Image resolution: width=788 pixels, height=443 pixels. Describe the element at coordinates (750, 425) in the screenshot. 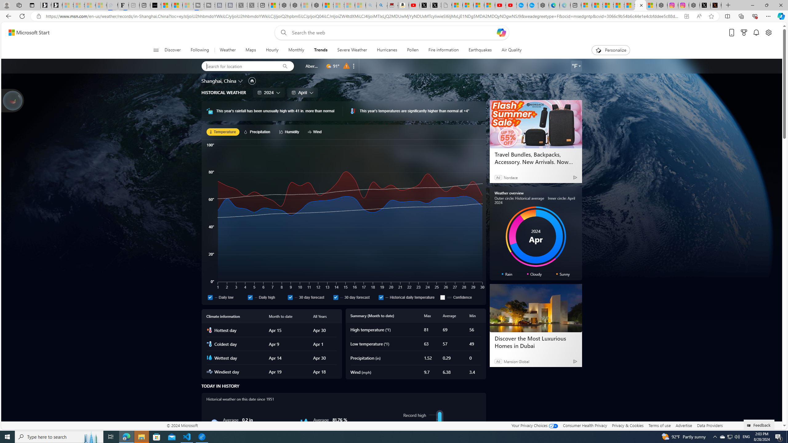

I see `Class: feedback_link_icon-DS-EntryPoint1-1` at that location.